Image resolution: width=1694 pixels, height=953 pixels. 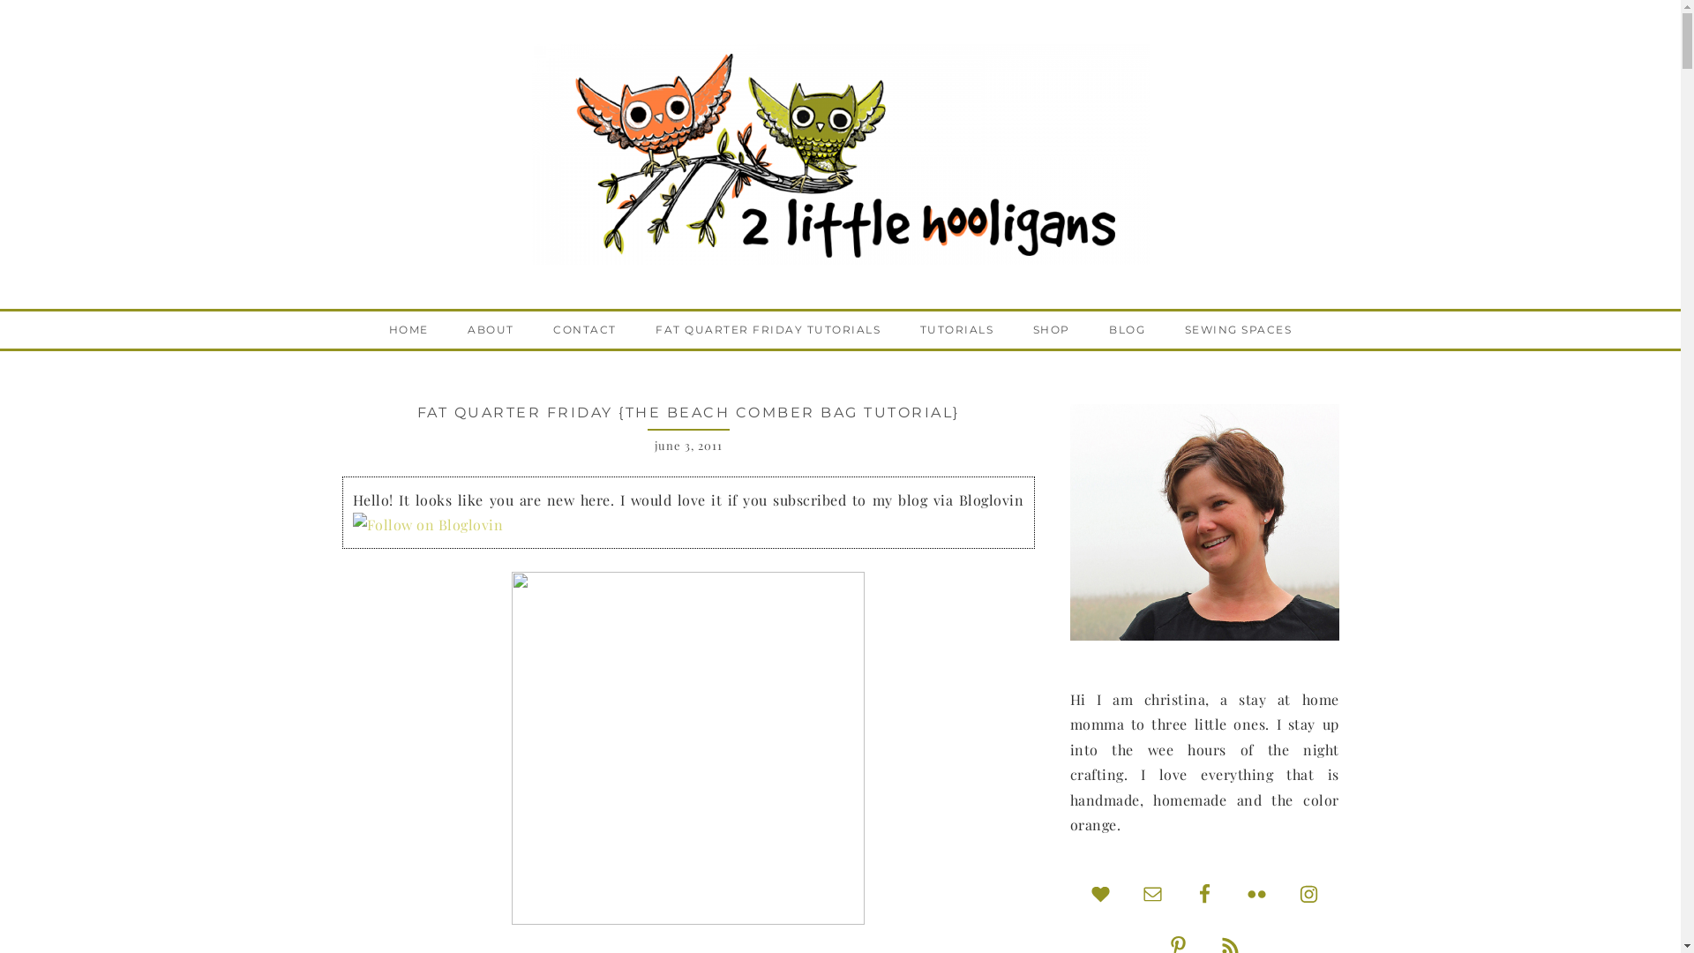 I want to click on 2 LITTLE HOOLIGANS, so click(x=840, y=154).